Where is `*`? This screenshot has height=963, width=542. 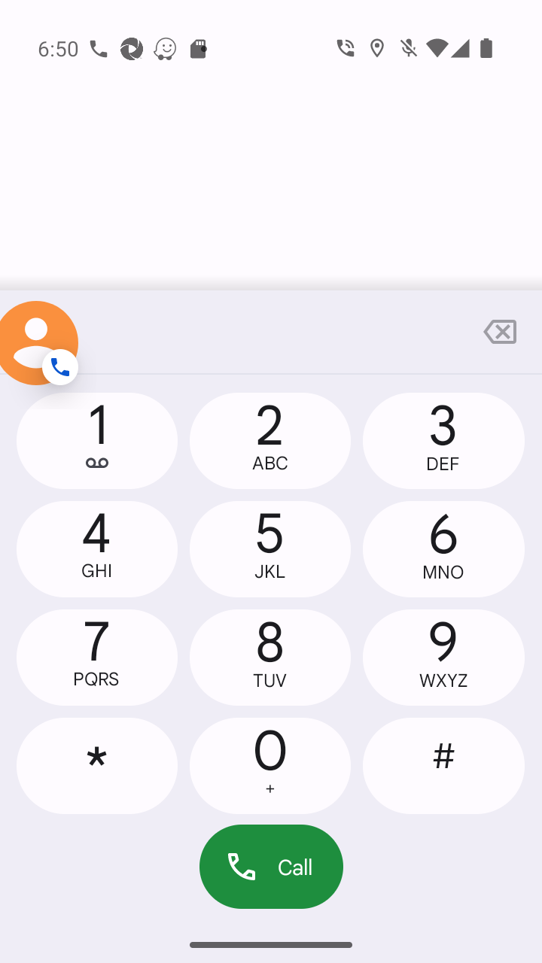
* is located at coordinates (97, 765).